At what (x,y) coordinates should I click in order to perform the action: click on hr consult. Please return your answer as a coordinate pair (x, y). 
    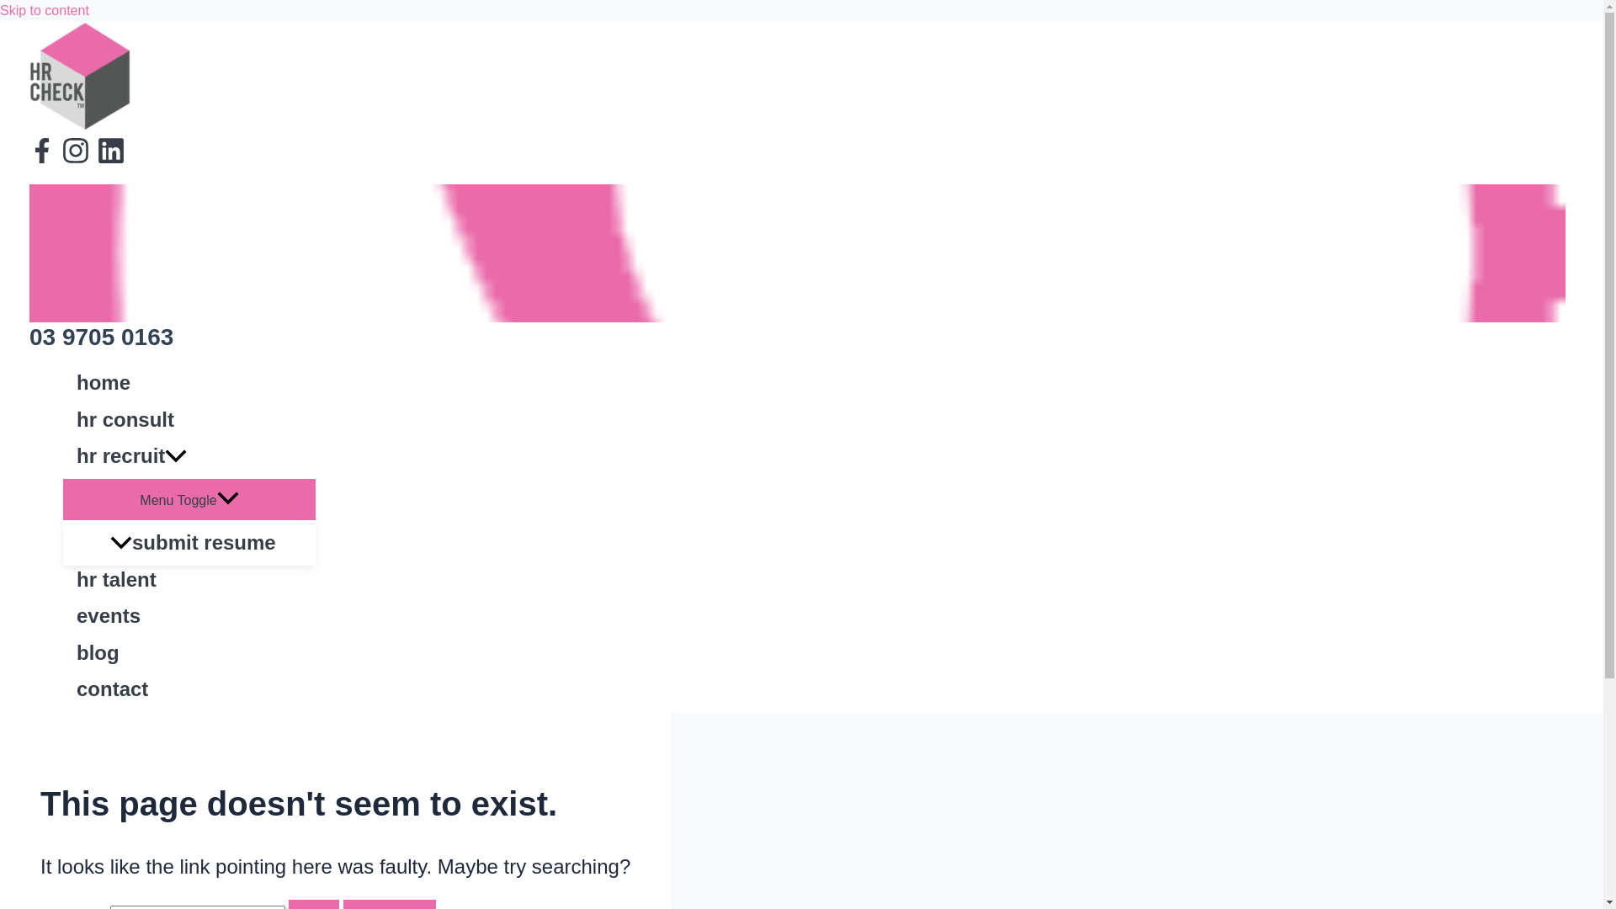
    Looking at the image, I should click on (189, 424).